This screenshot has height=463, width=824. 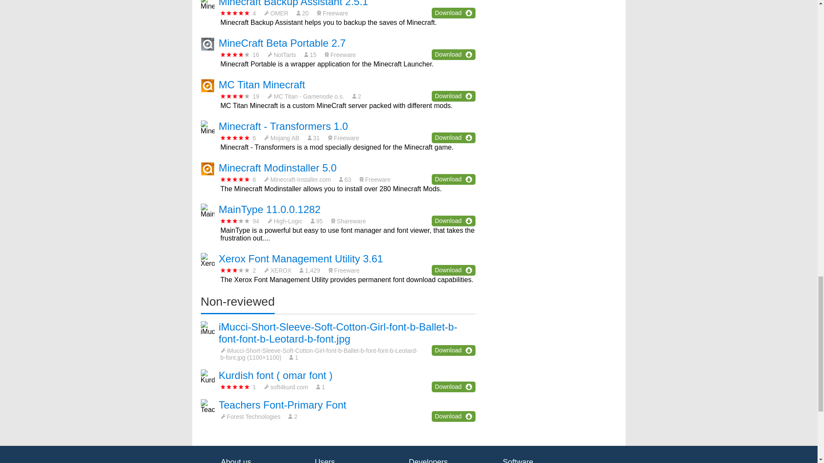 What do you see at coordinates (283, 126) in the screenshot?
I see `Minecraft - Transformers 1.0` at bounding box center [283, 126].